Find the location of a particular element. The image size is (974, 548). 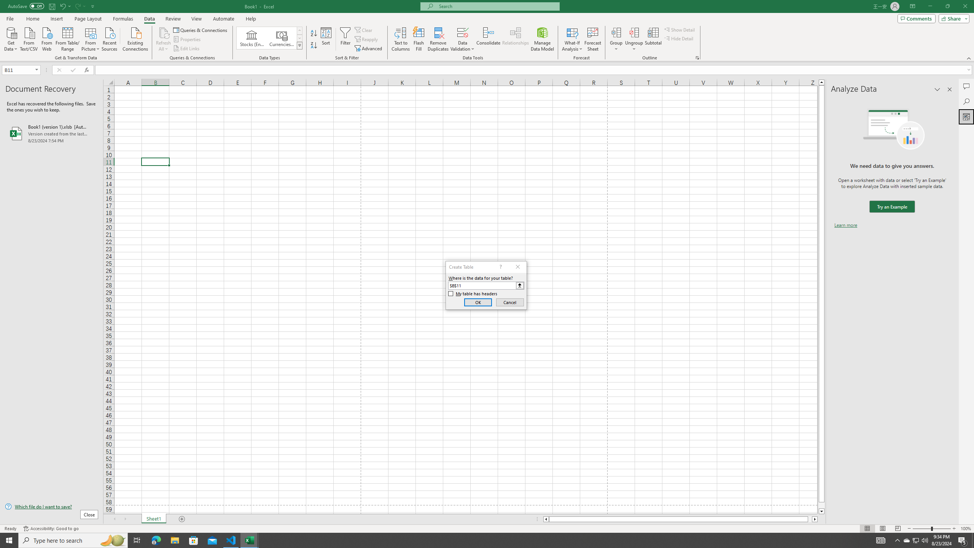

Subtotal is located at coordinates (653, 39).